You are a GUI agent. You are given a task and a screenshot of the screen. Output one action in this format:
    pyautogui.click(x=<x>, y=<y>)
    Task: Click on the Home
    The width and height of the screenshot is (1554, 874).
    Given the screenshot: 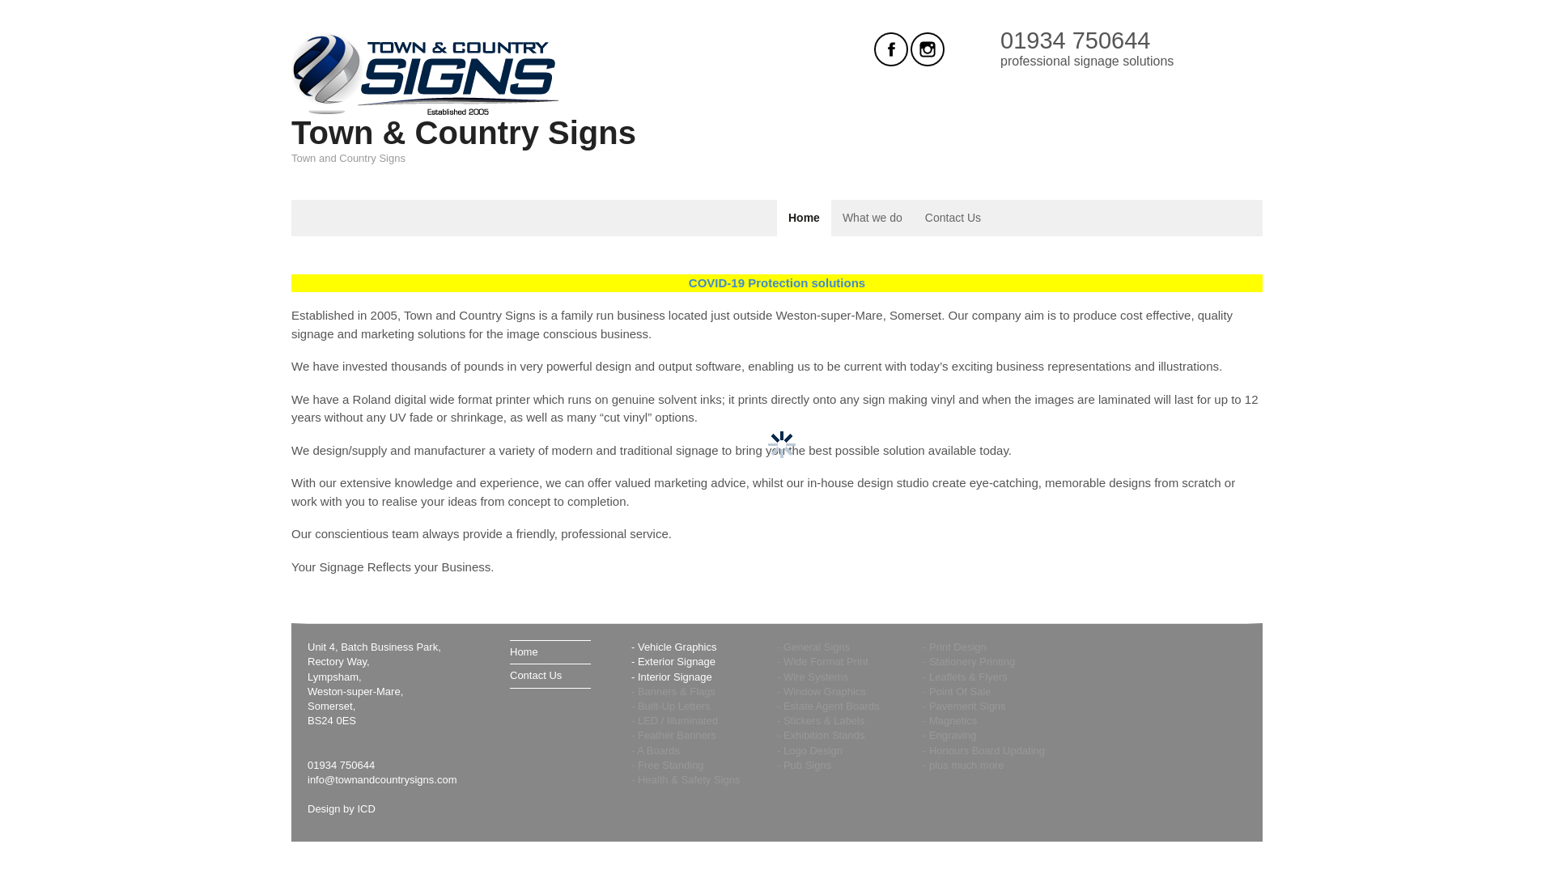 What is the action you would take?
    pyautogui.click(x=550, y=652)
    